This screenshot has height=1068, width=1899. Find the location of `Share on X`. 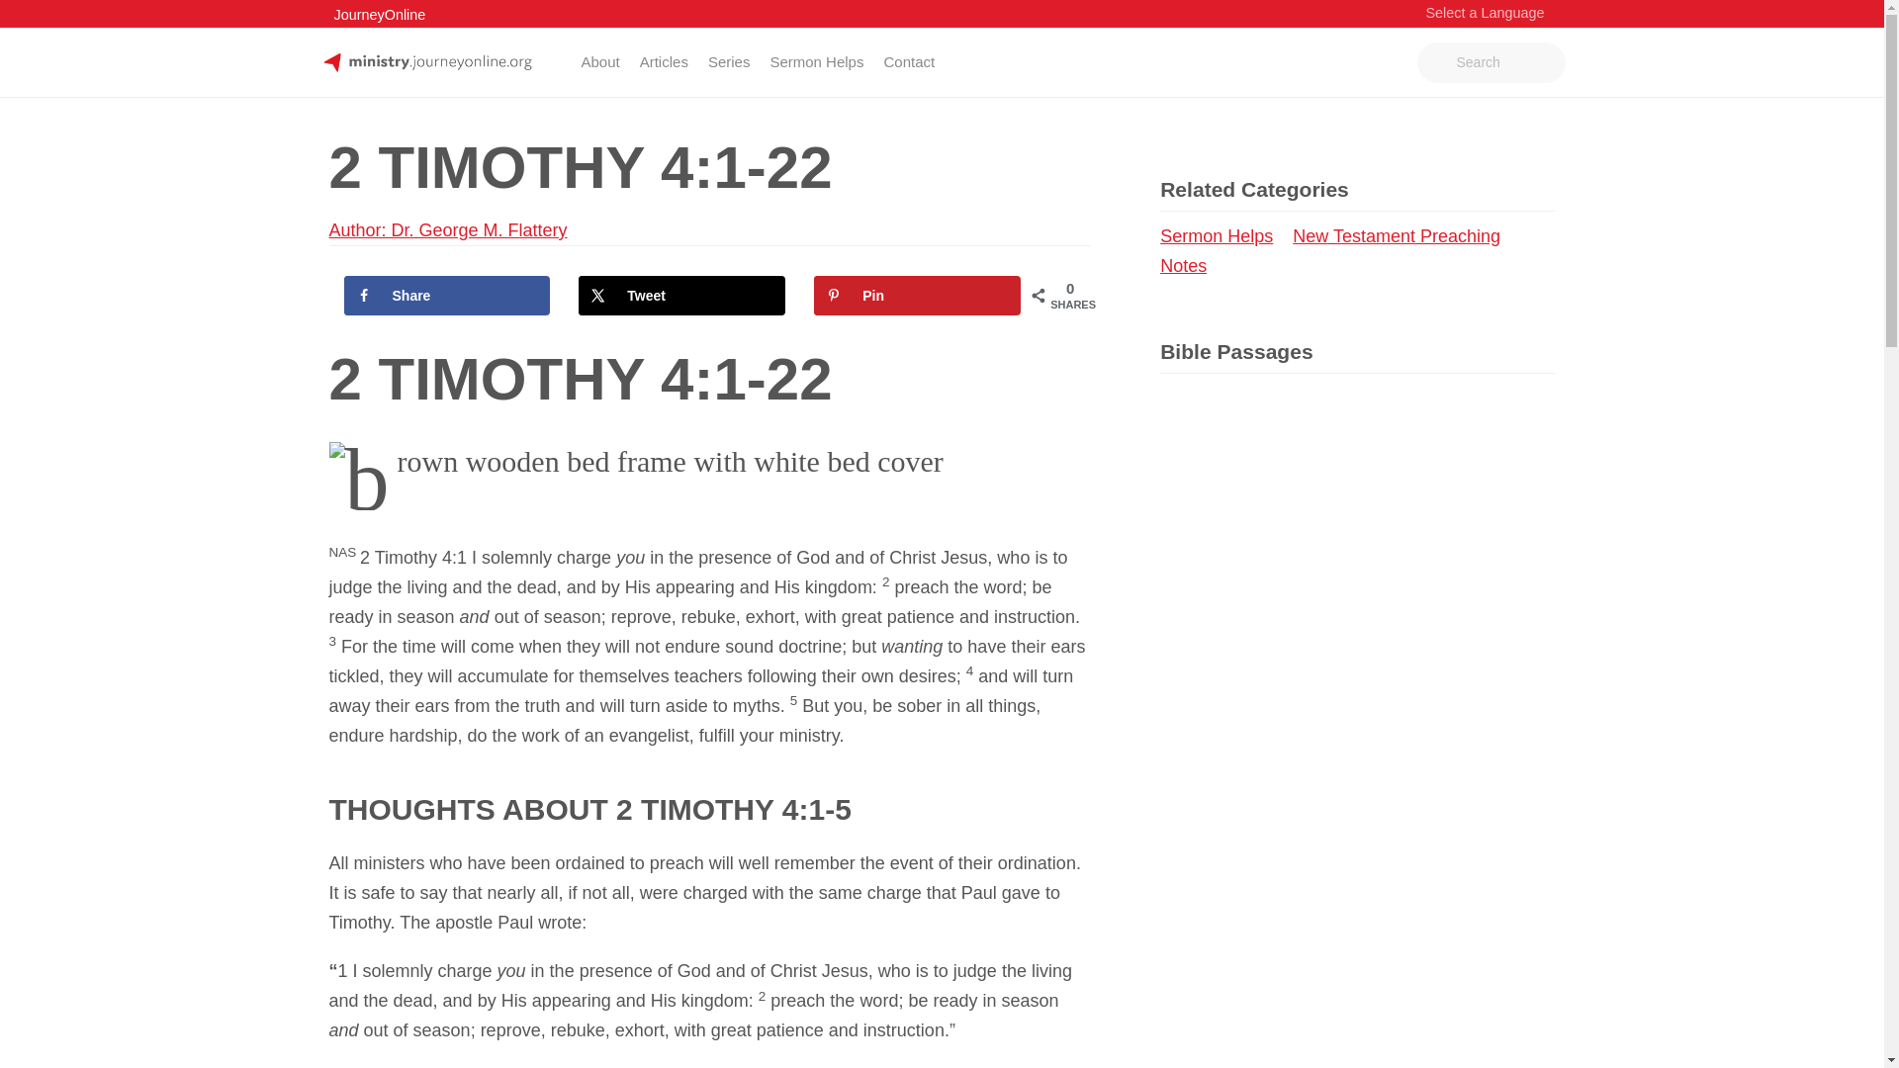

Share on X is located at coordinates (682, 295).